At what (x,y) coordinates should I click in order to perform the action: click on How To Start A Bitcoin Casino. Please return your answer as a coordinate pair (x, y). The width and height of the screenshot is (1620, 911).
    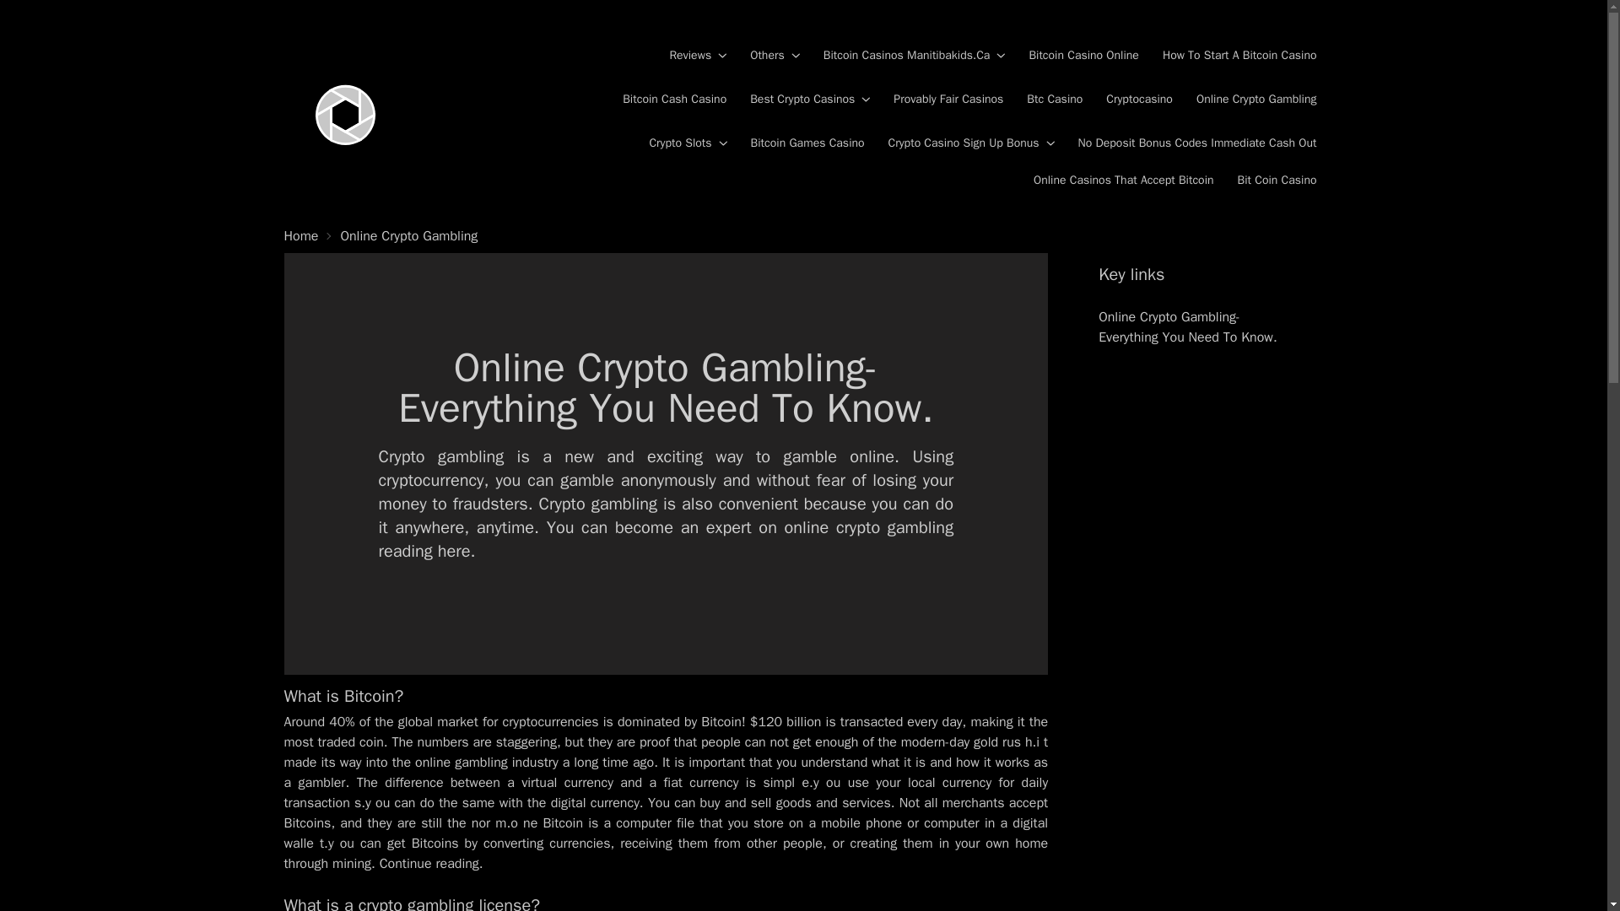
    Looking at the image, I should click on (1239, 56).